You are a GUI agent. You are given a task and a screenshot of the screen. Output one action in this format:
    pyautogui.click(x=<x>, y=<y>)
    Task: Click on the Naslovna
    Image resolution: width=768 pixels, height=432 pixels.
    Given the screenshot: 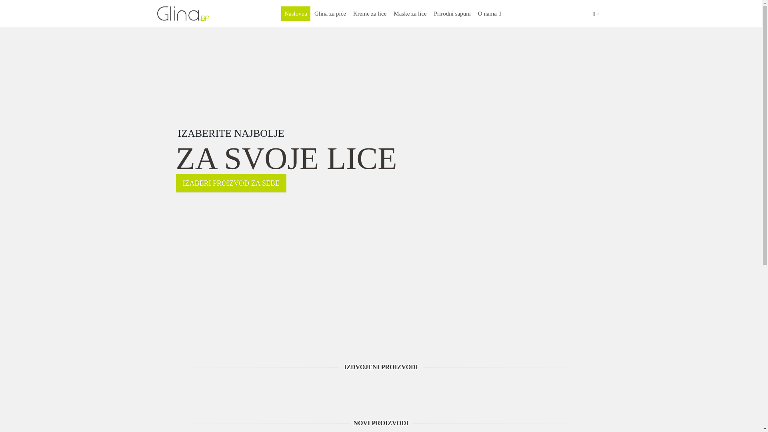 What is the action you would take?
    pyautogui.click(x=296, y=14)
    